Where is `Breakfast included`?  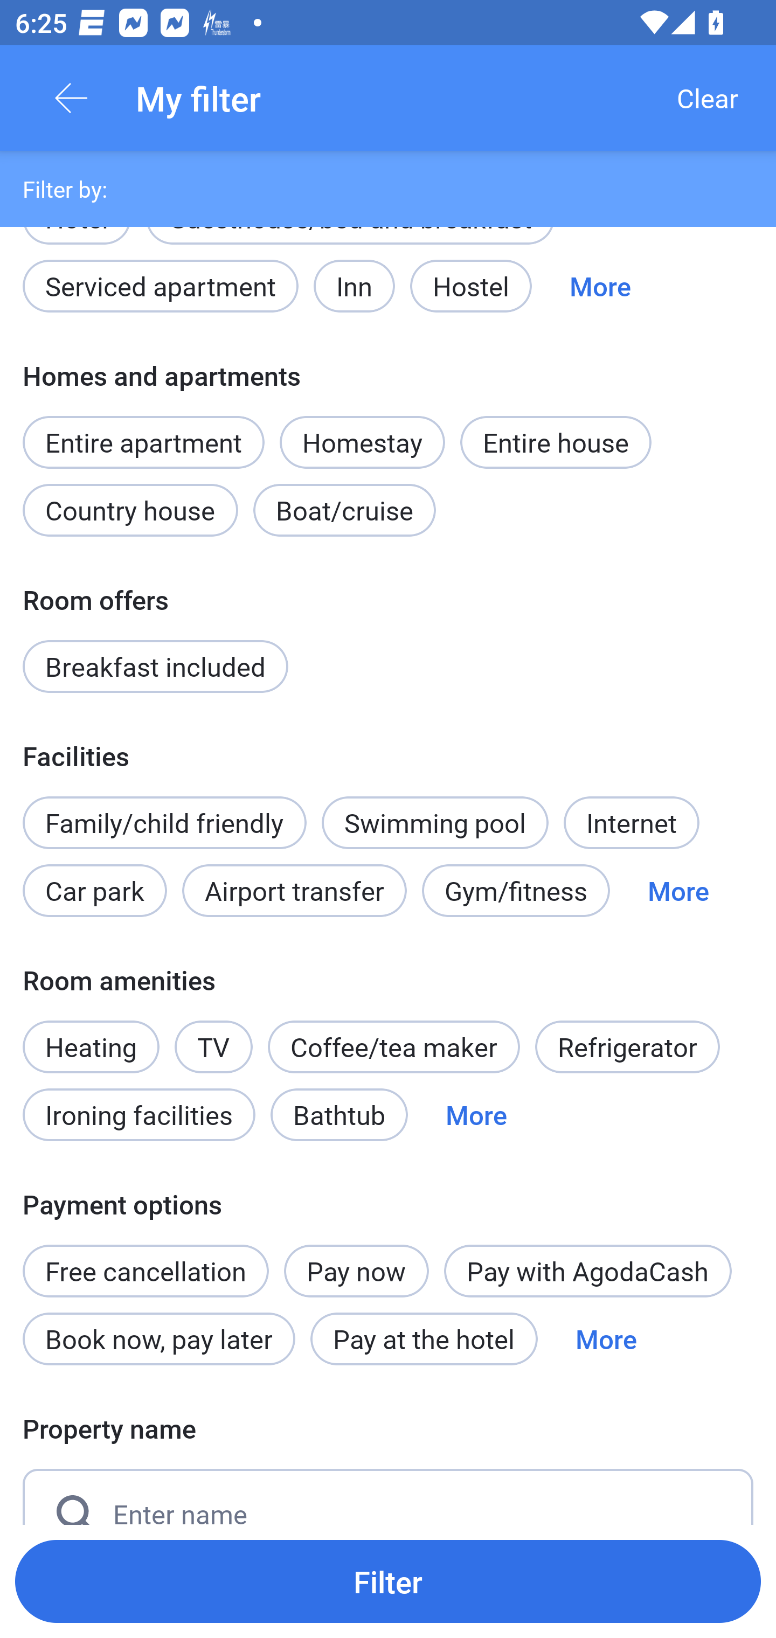 Breakfast included is located at coordinates (155, 667).